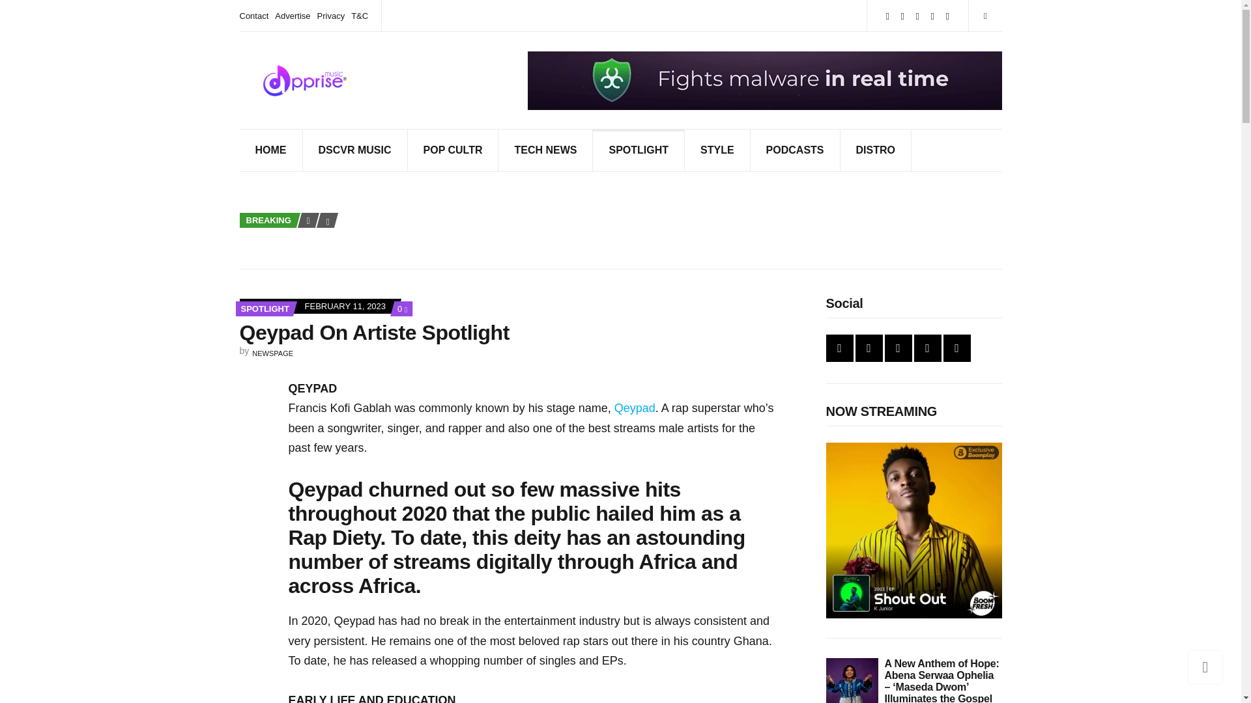 The width and height of the screenshot is (1251, 703). Describe the element at coordinates (903, 16) in the screenshot. I see `SPOTLIGHT` at that location.